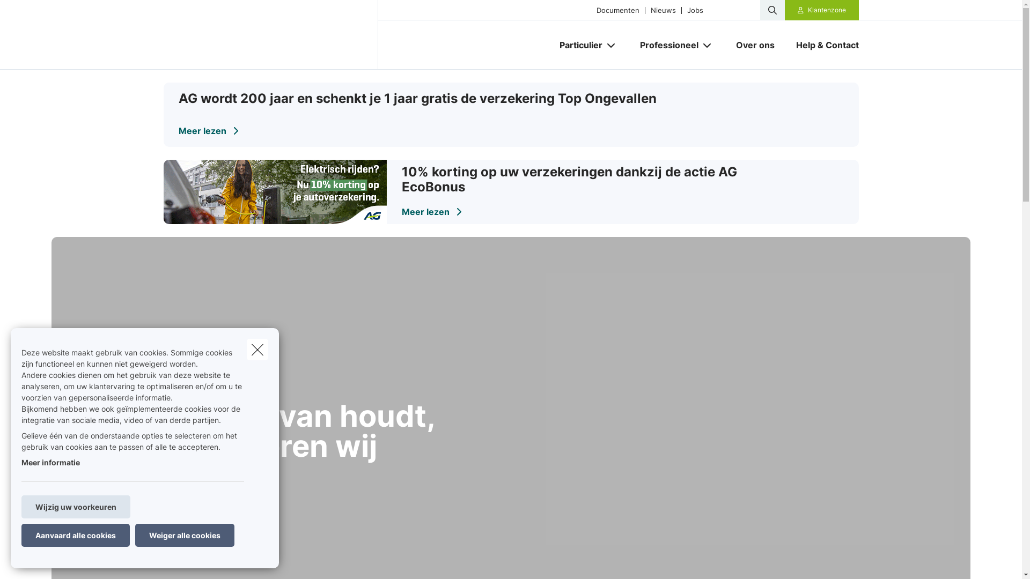 The height and width of the screenshot is (579, 1030). What do you see at coordinates (185, 535) in the screenshot?
I see `Weiger alle cookies` at bounding box center [185, 535].